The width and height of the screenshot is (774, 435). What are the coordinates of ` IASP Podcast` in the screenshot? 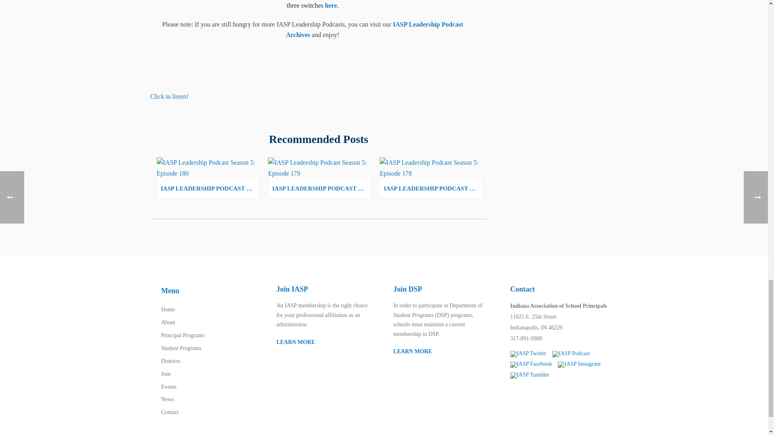 It's located at (571, 354).